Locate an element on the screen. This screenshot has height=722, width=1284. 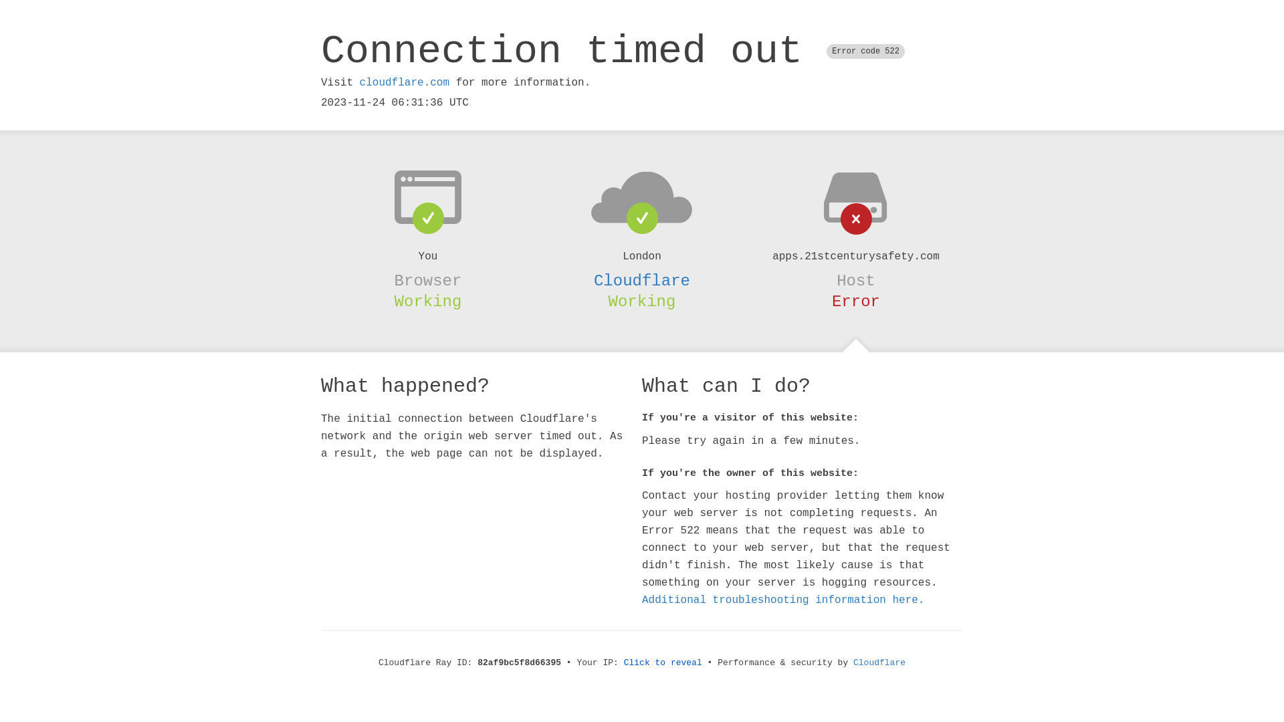
cloudflare.com is located at coordinates (405, 83).